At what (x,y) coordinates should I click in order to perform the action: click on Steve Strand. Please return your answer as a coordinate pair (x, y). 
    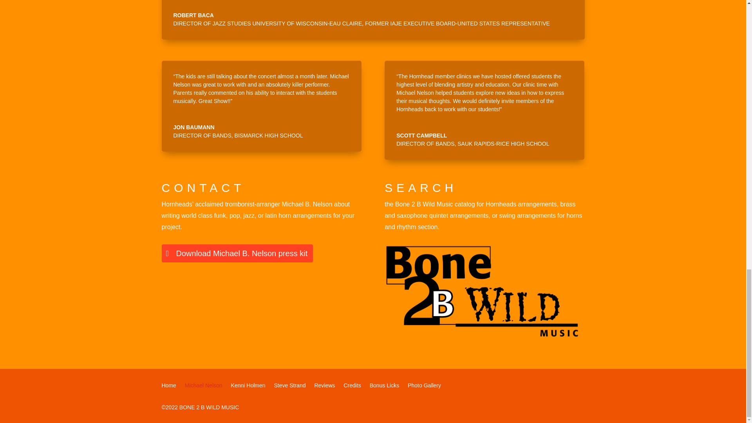
    Looking at the image, I should click on (290, 387).